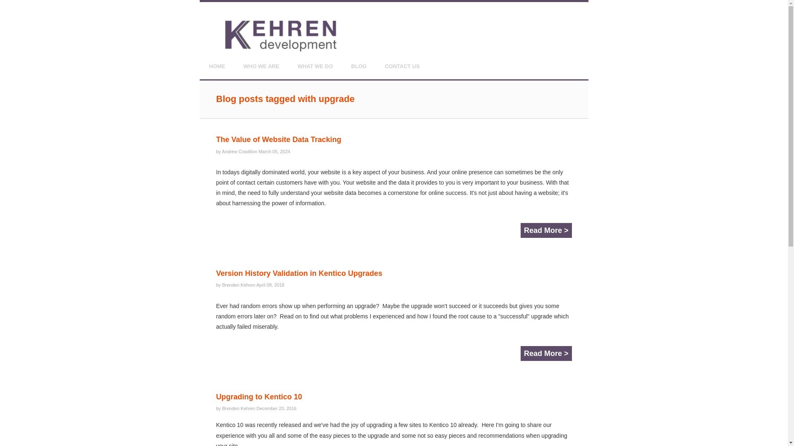 The image size is (794, 446). What do you see at coordinates (359, 66) in the screenshot?
I see `BLOG` at bounding box center [359, 66].